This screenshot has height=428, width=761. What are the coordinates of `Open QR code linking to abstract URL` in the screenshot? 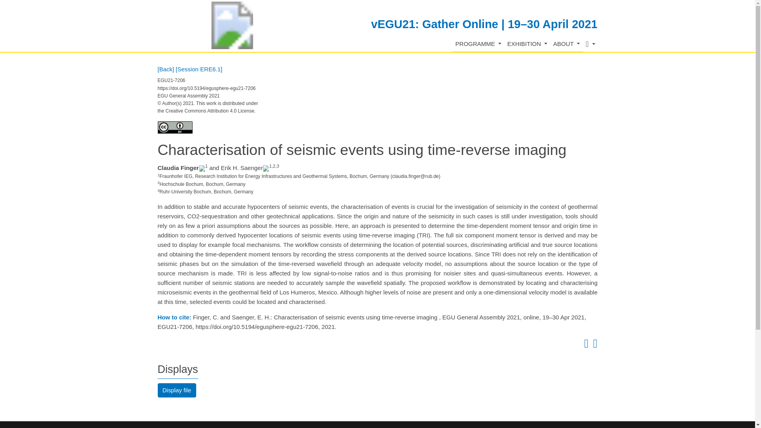 It's located at (594, 345).